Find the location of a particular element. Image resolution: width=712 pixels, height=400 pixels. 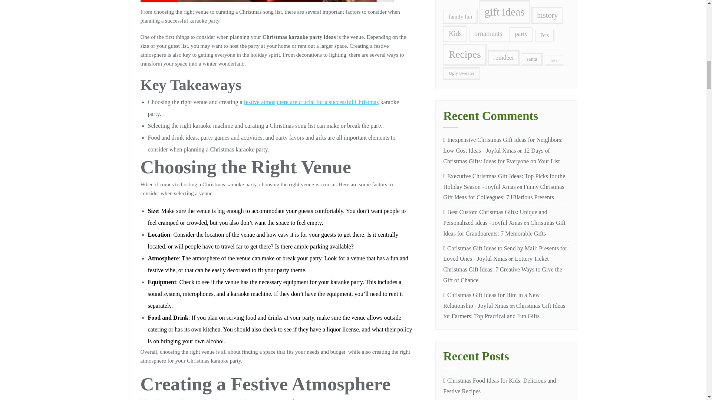

festive atmosphere are crucial for a successful Christmas is located at coordinates (311, 102).